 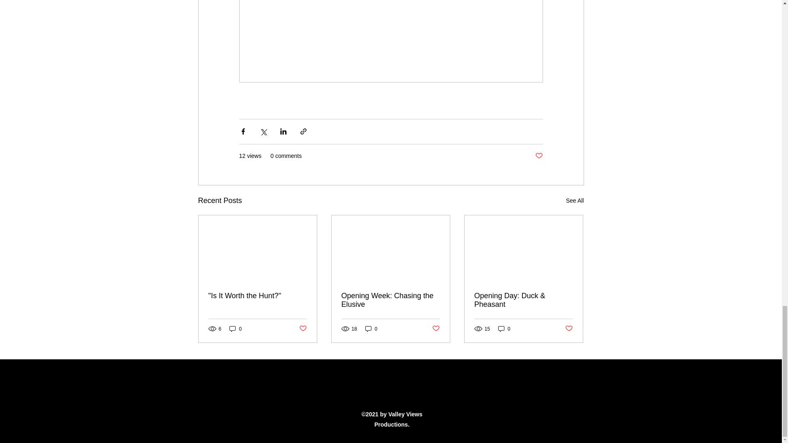 I want to click on Opening Week: Chasing the Elusive, so click(x=390, y=300).